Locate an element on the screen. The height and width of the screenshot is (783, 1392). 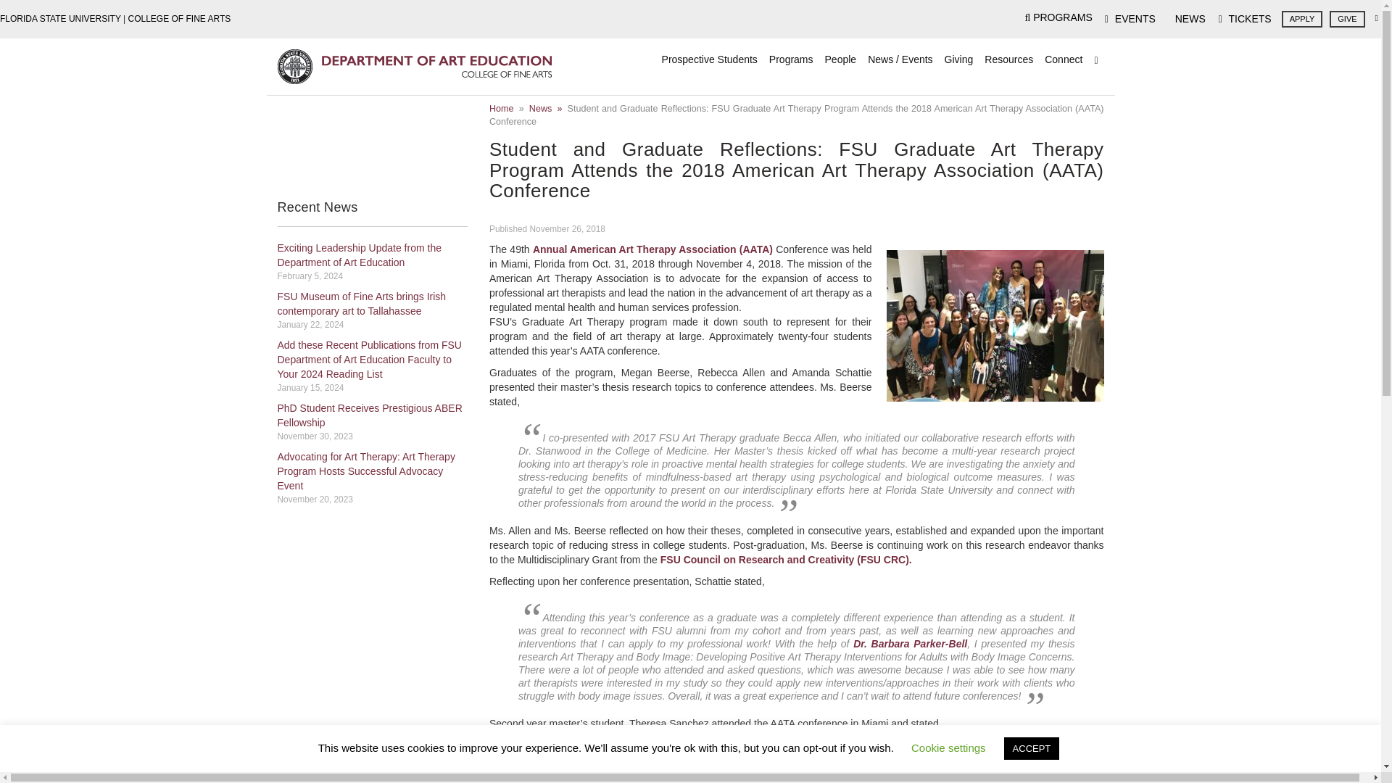
APPLY is located at coordinates (1302, 19).